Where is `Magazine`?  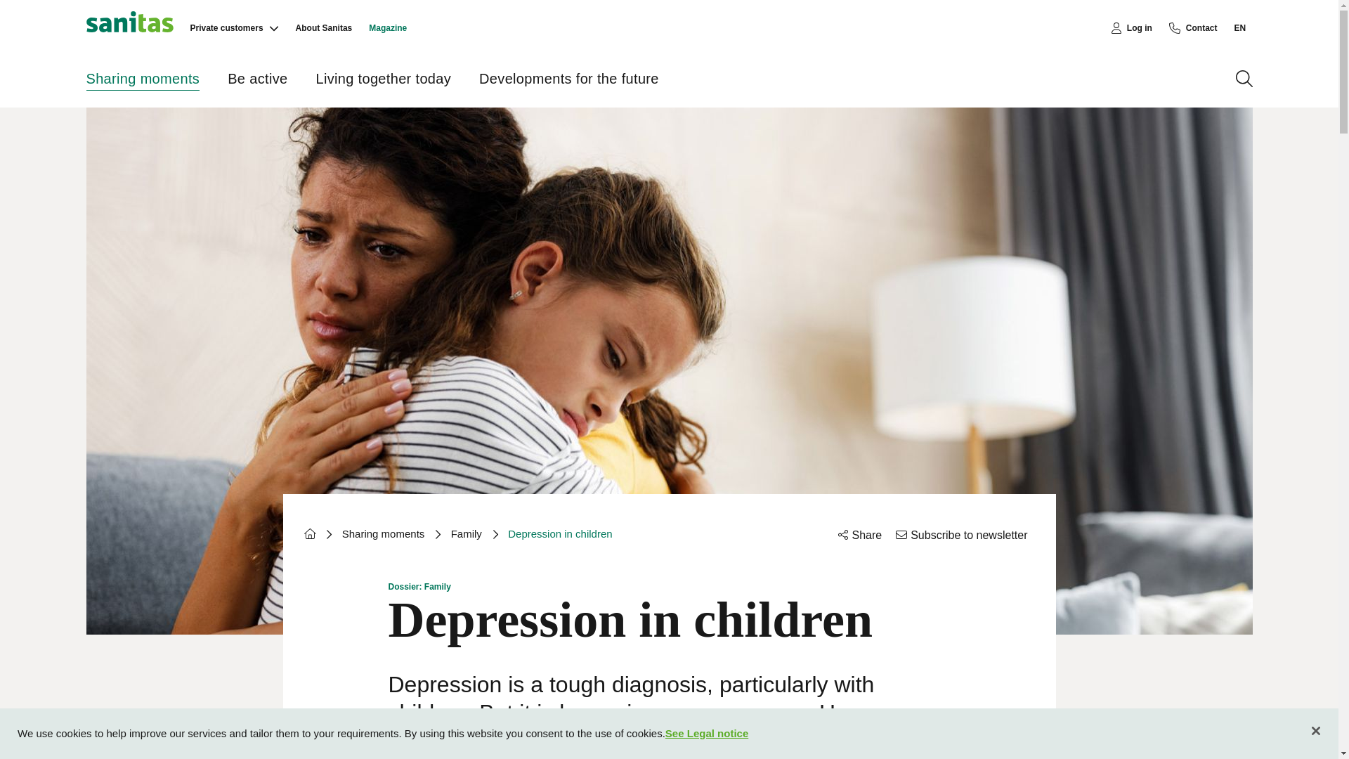
Magazine is located at coordinates (388, 28).